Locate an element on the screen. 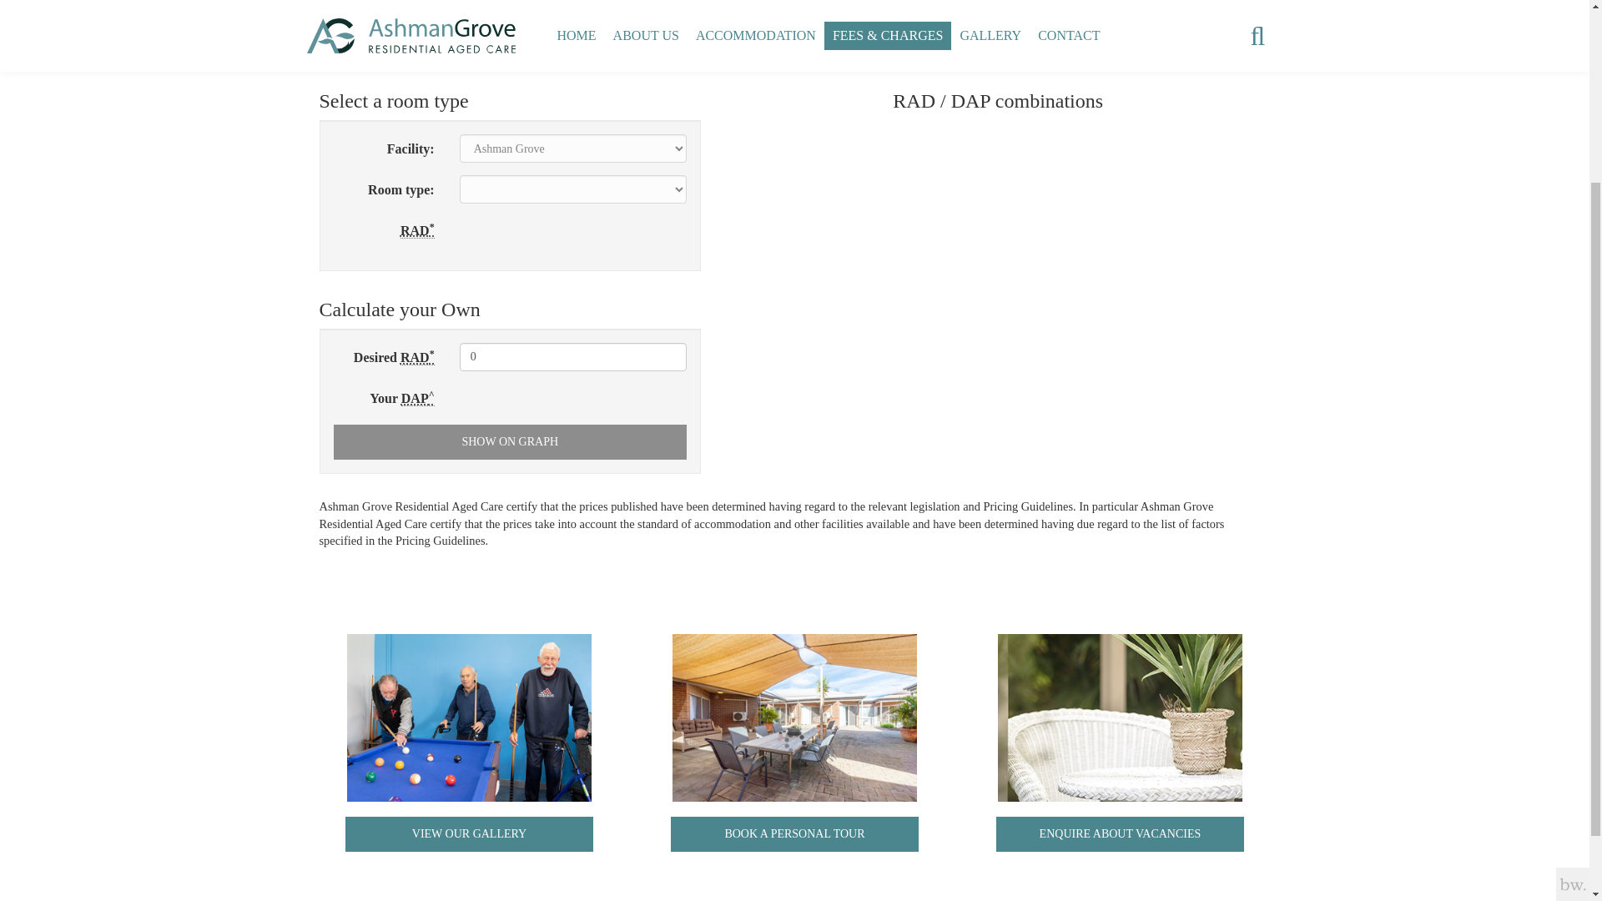 This screenshot has width=1602, height=901. 0 is located at coordinates (573, 357).